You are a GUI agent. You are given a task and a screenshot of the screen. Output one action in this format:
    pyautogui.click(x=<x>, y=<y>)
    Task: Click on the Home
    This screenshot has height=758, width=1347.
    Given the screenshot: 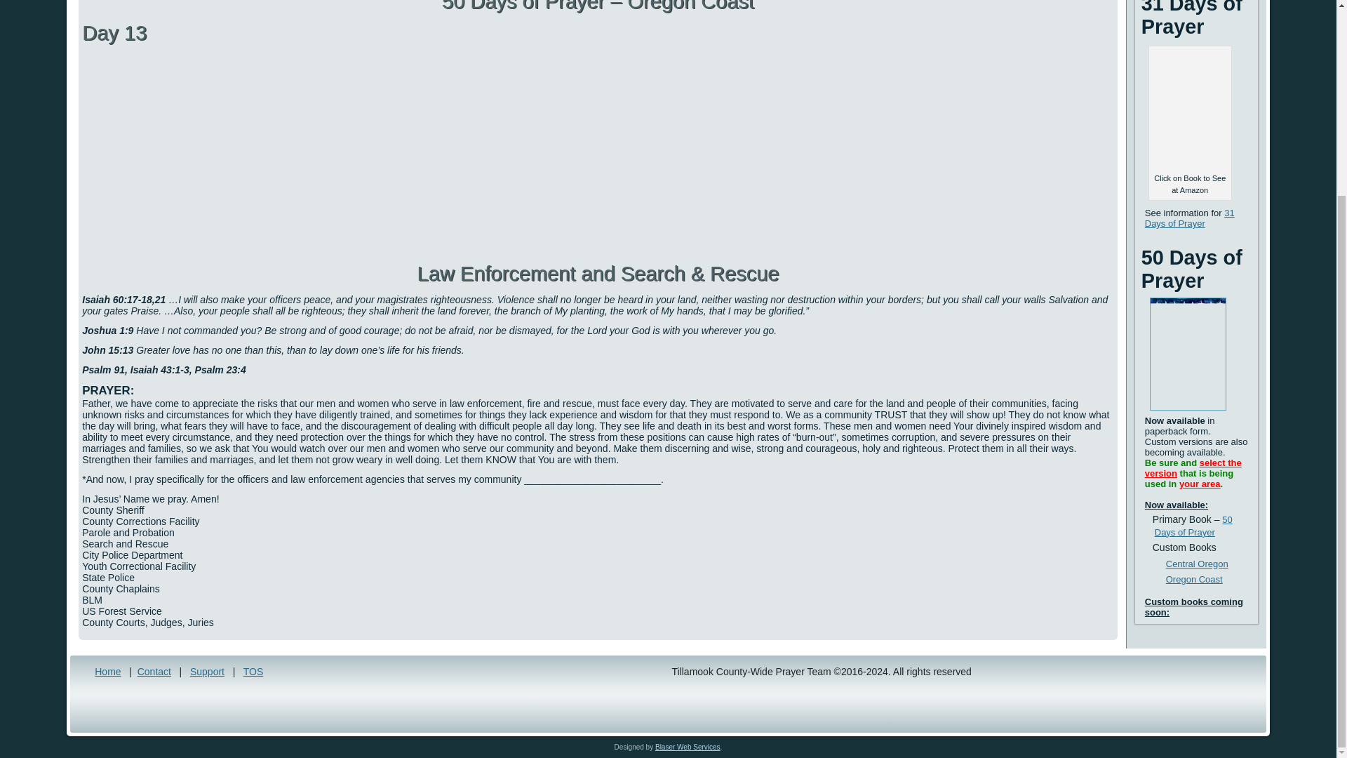 What is the action you would take?
    pyautogui.click(x=107, y=672)
    